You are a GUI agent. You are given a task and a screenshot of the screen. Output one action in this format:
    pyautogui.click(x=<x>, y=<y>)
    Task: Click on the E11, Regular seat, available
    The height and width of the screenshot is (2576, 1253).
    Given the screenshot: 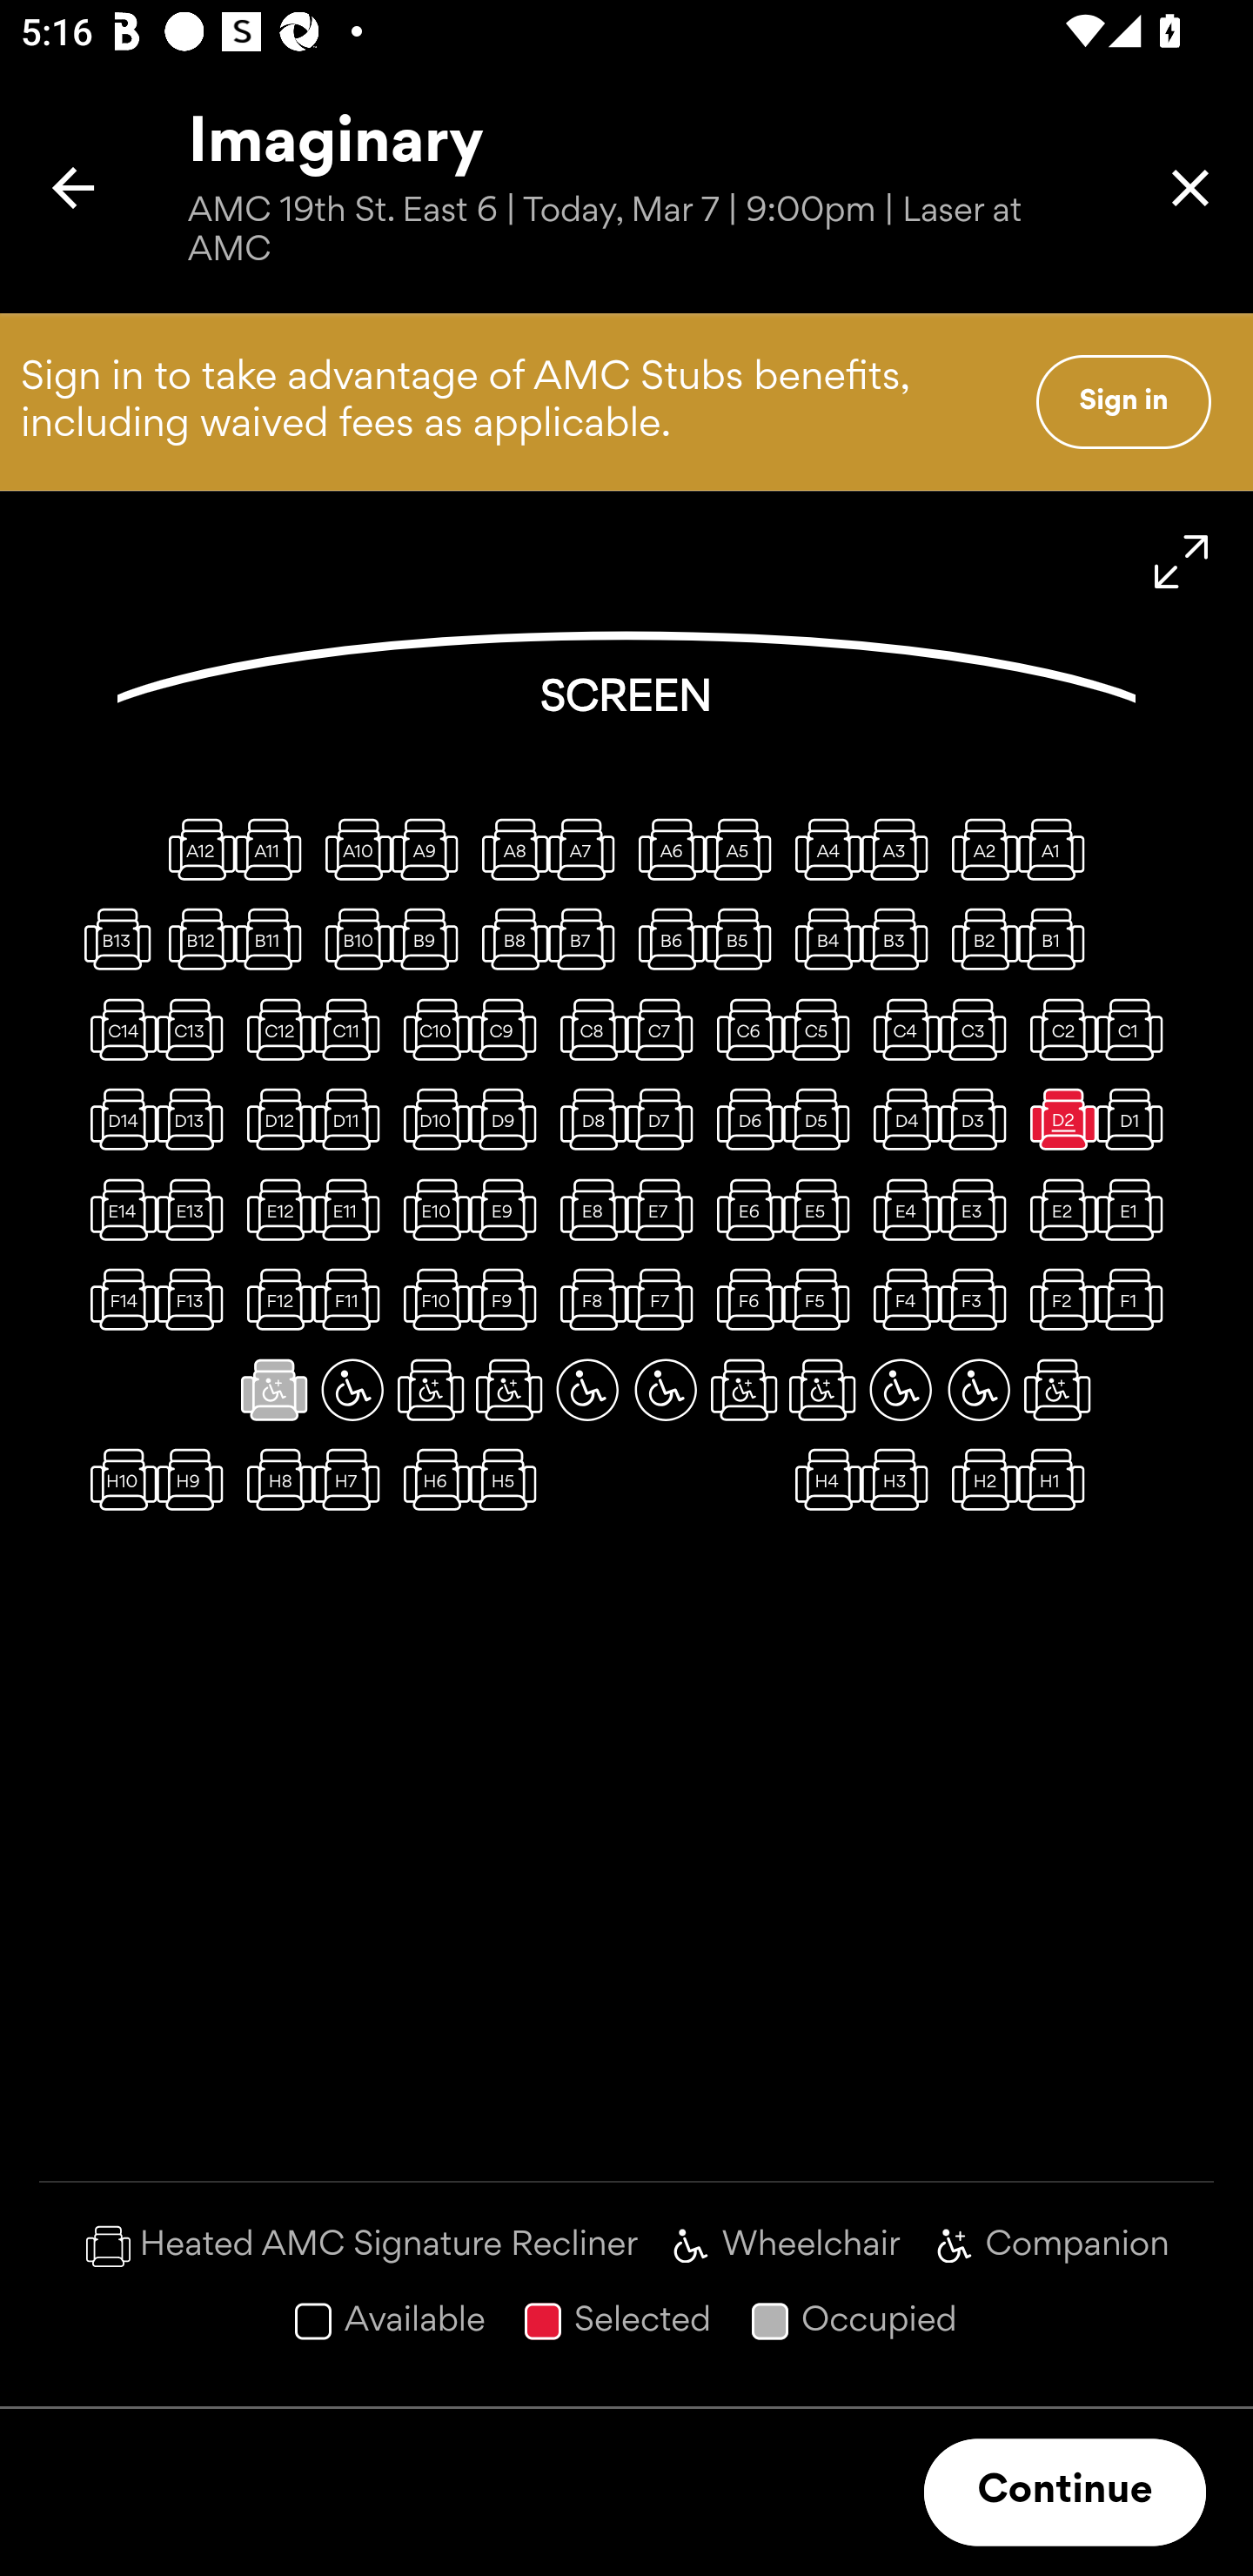 What is the action you would take?
    pyautogui.click(x=352, y=1209)
    